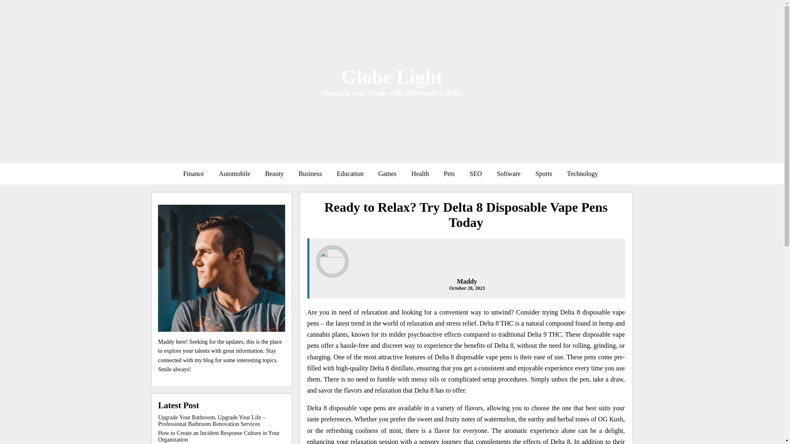 Image resolution: width=790 pixels, height=444 pixels. Describe the element at coordinates (449, 173) in the screenshot. I see `Pets` at that location.